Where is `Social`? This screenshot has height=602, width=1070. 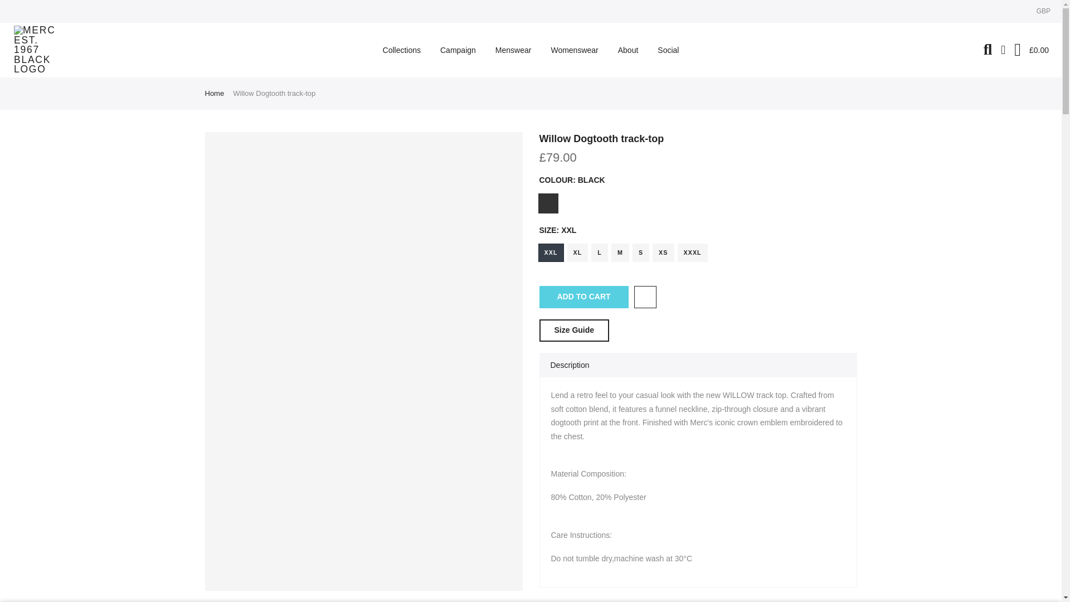
Social is located at coordinates (669, 50).